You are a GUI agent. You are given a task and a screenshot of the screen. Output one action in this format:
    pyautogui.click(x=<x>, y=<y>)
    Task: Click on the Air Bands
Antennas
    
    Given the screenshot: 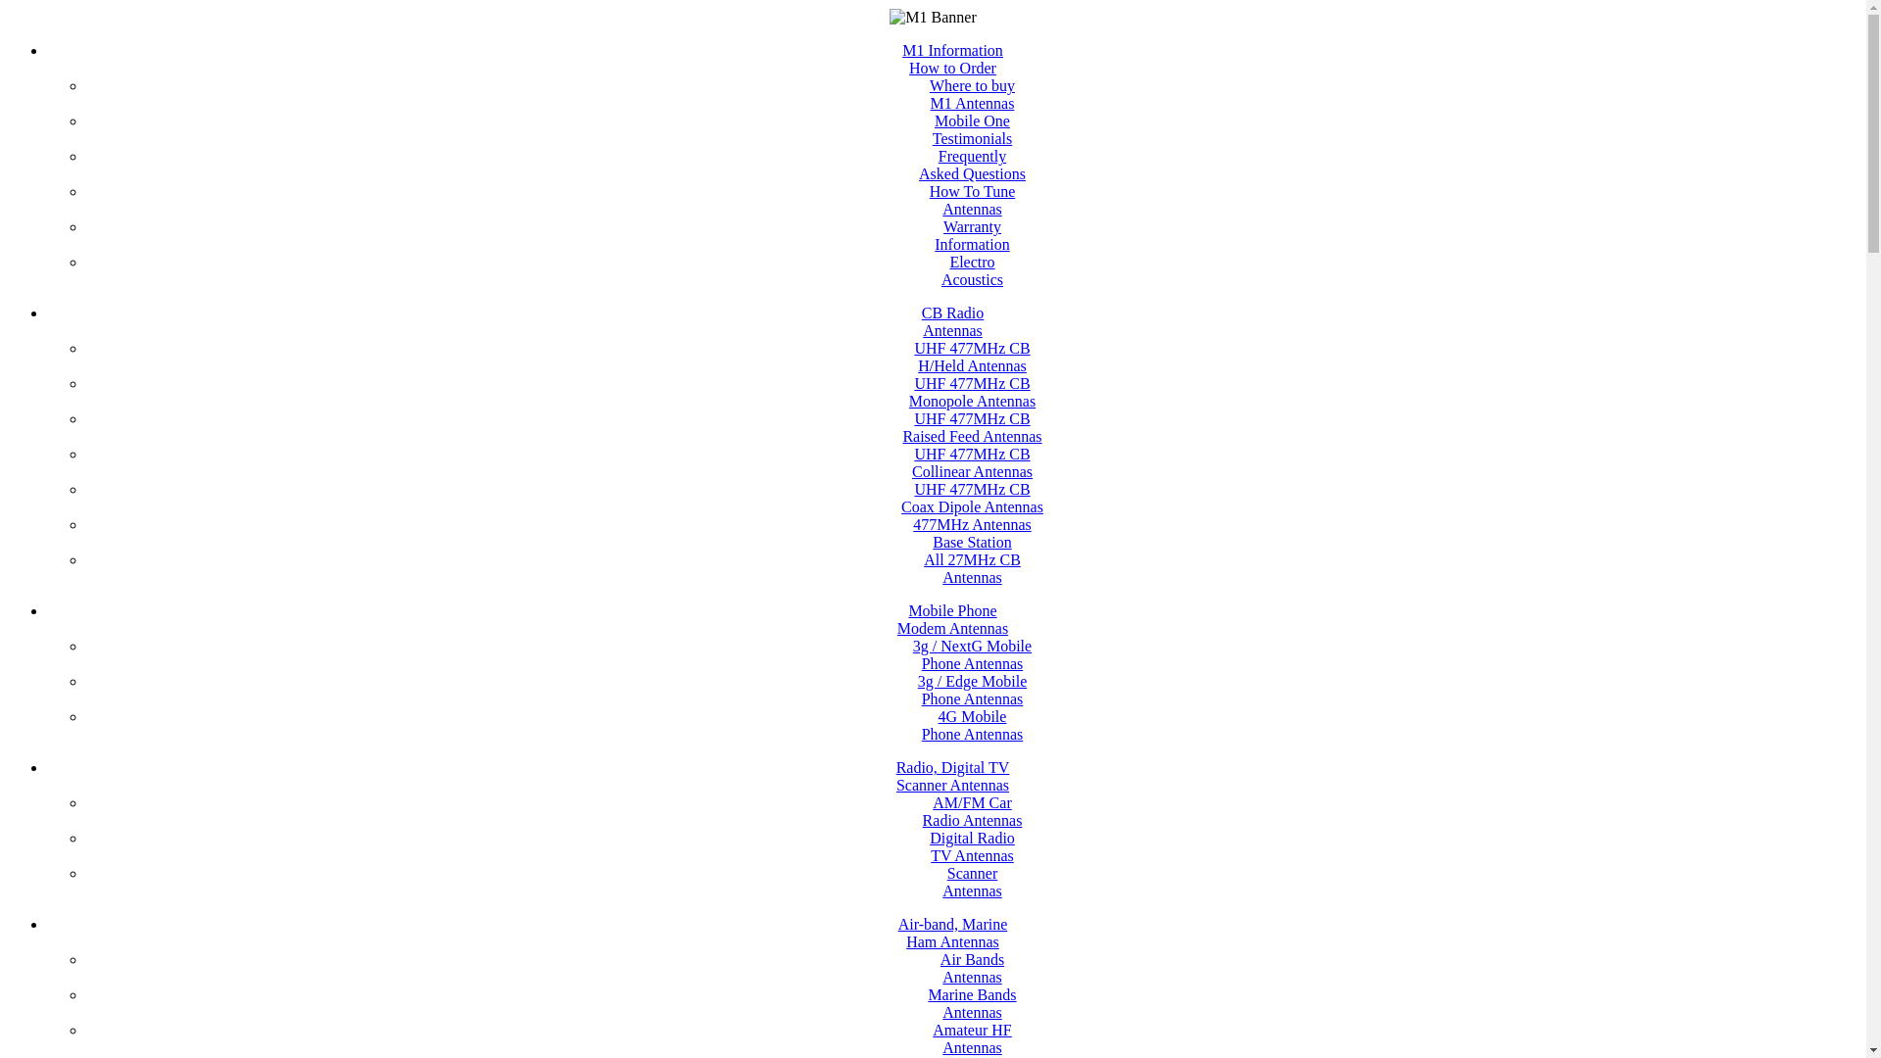 What is the action you would take?
    pyautogui.click(x=972, y=968)
    